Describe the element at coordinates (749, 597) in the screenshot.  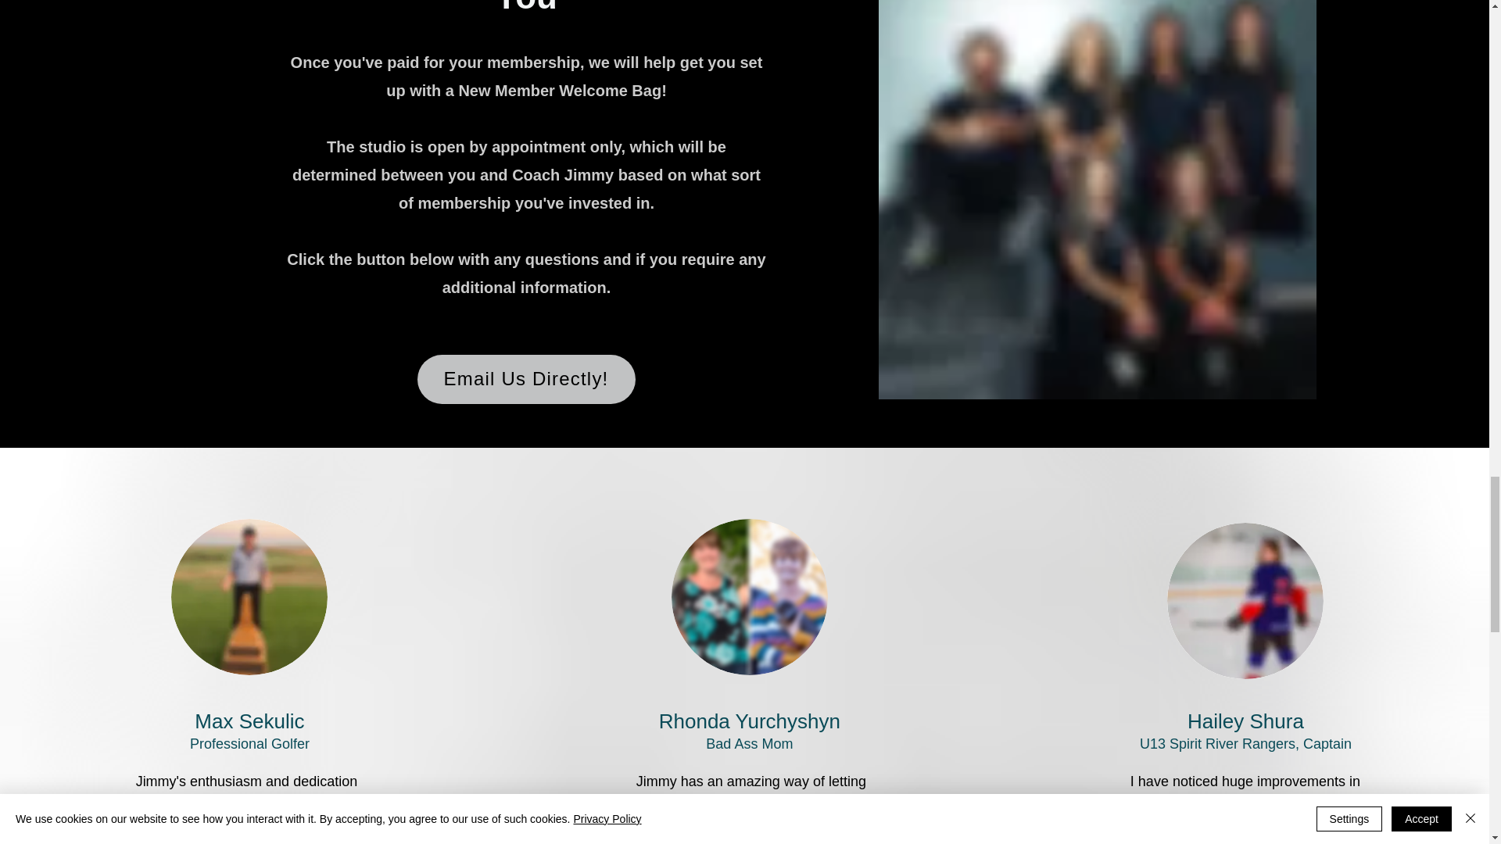
I see `GettyImages-124893619.jpg` at that location.